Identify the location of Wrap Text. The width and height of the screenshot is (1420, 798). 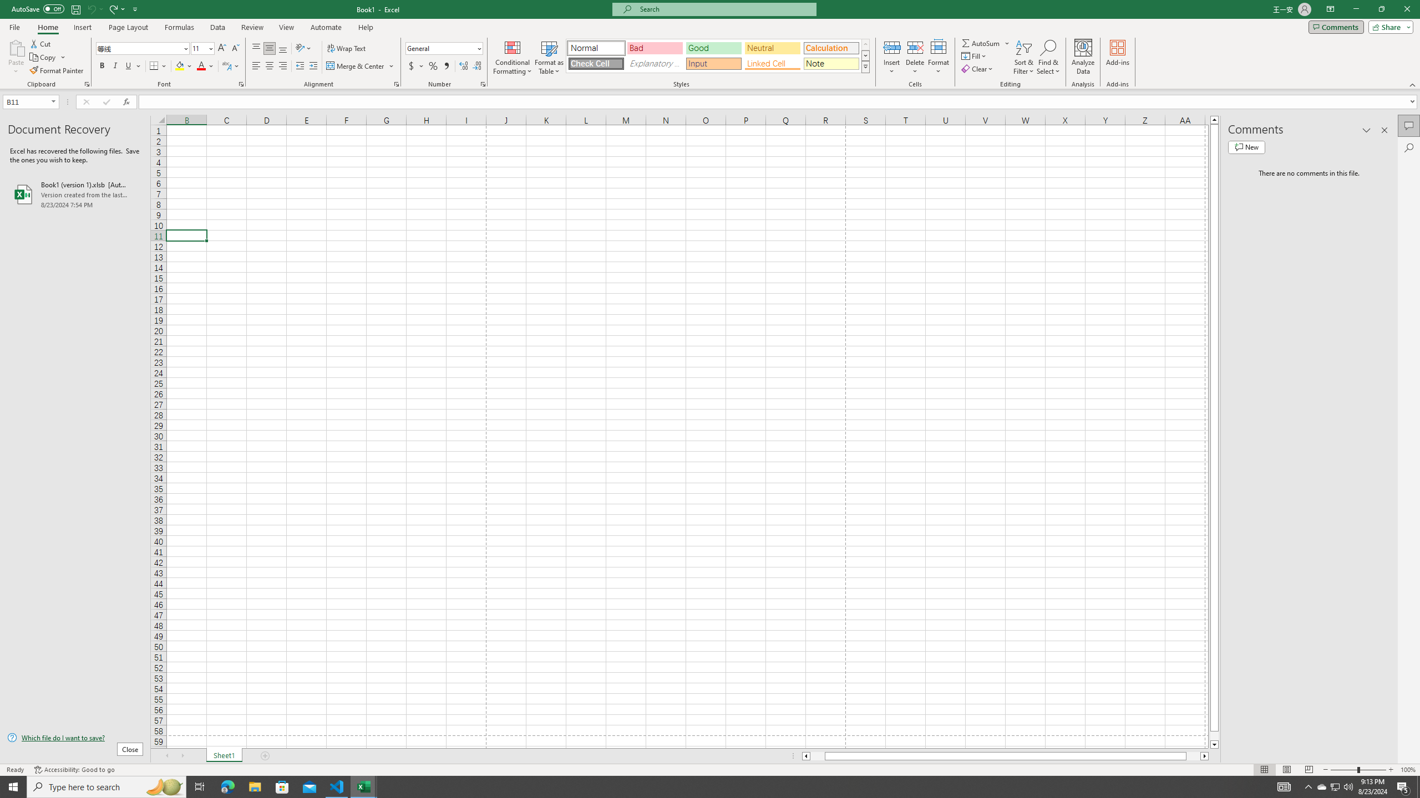
(347, 49).